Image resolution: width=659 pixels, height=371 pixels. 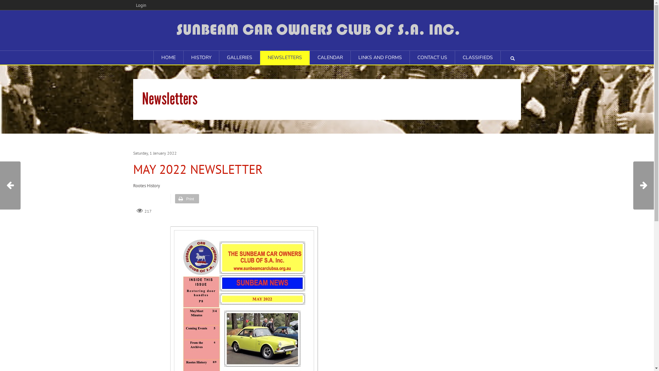 I want to click on CLASSIFIEDS, so click(x=478, y=58).